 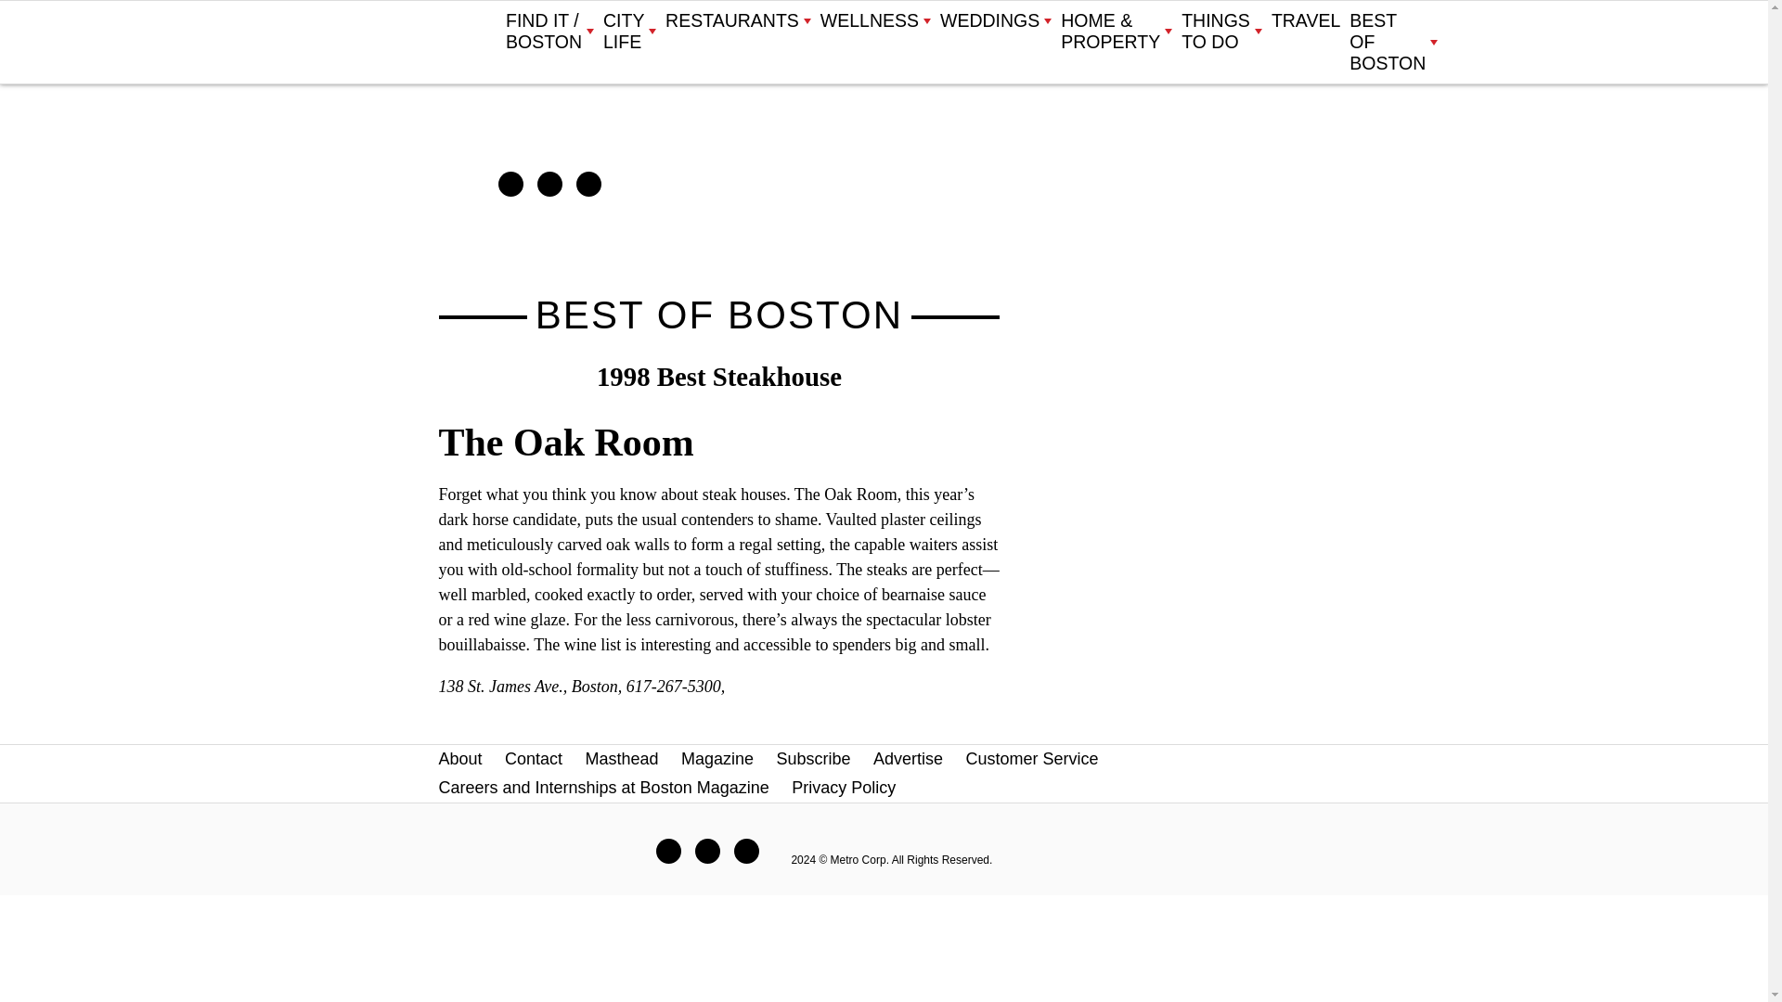 I want to click on WEDDINGS, so click(x=995, y=20).